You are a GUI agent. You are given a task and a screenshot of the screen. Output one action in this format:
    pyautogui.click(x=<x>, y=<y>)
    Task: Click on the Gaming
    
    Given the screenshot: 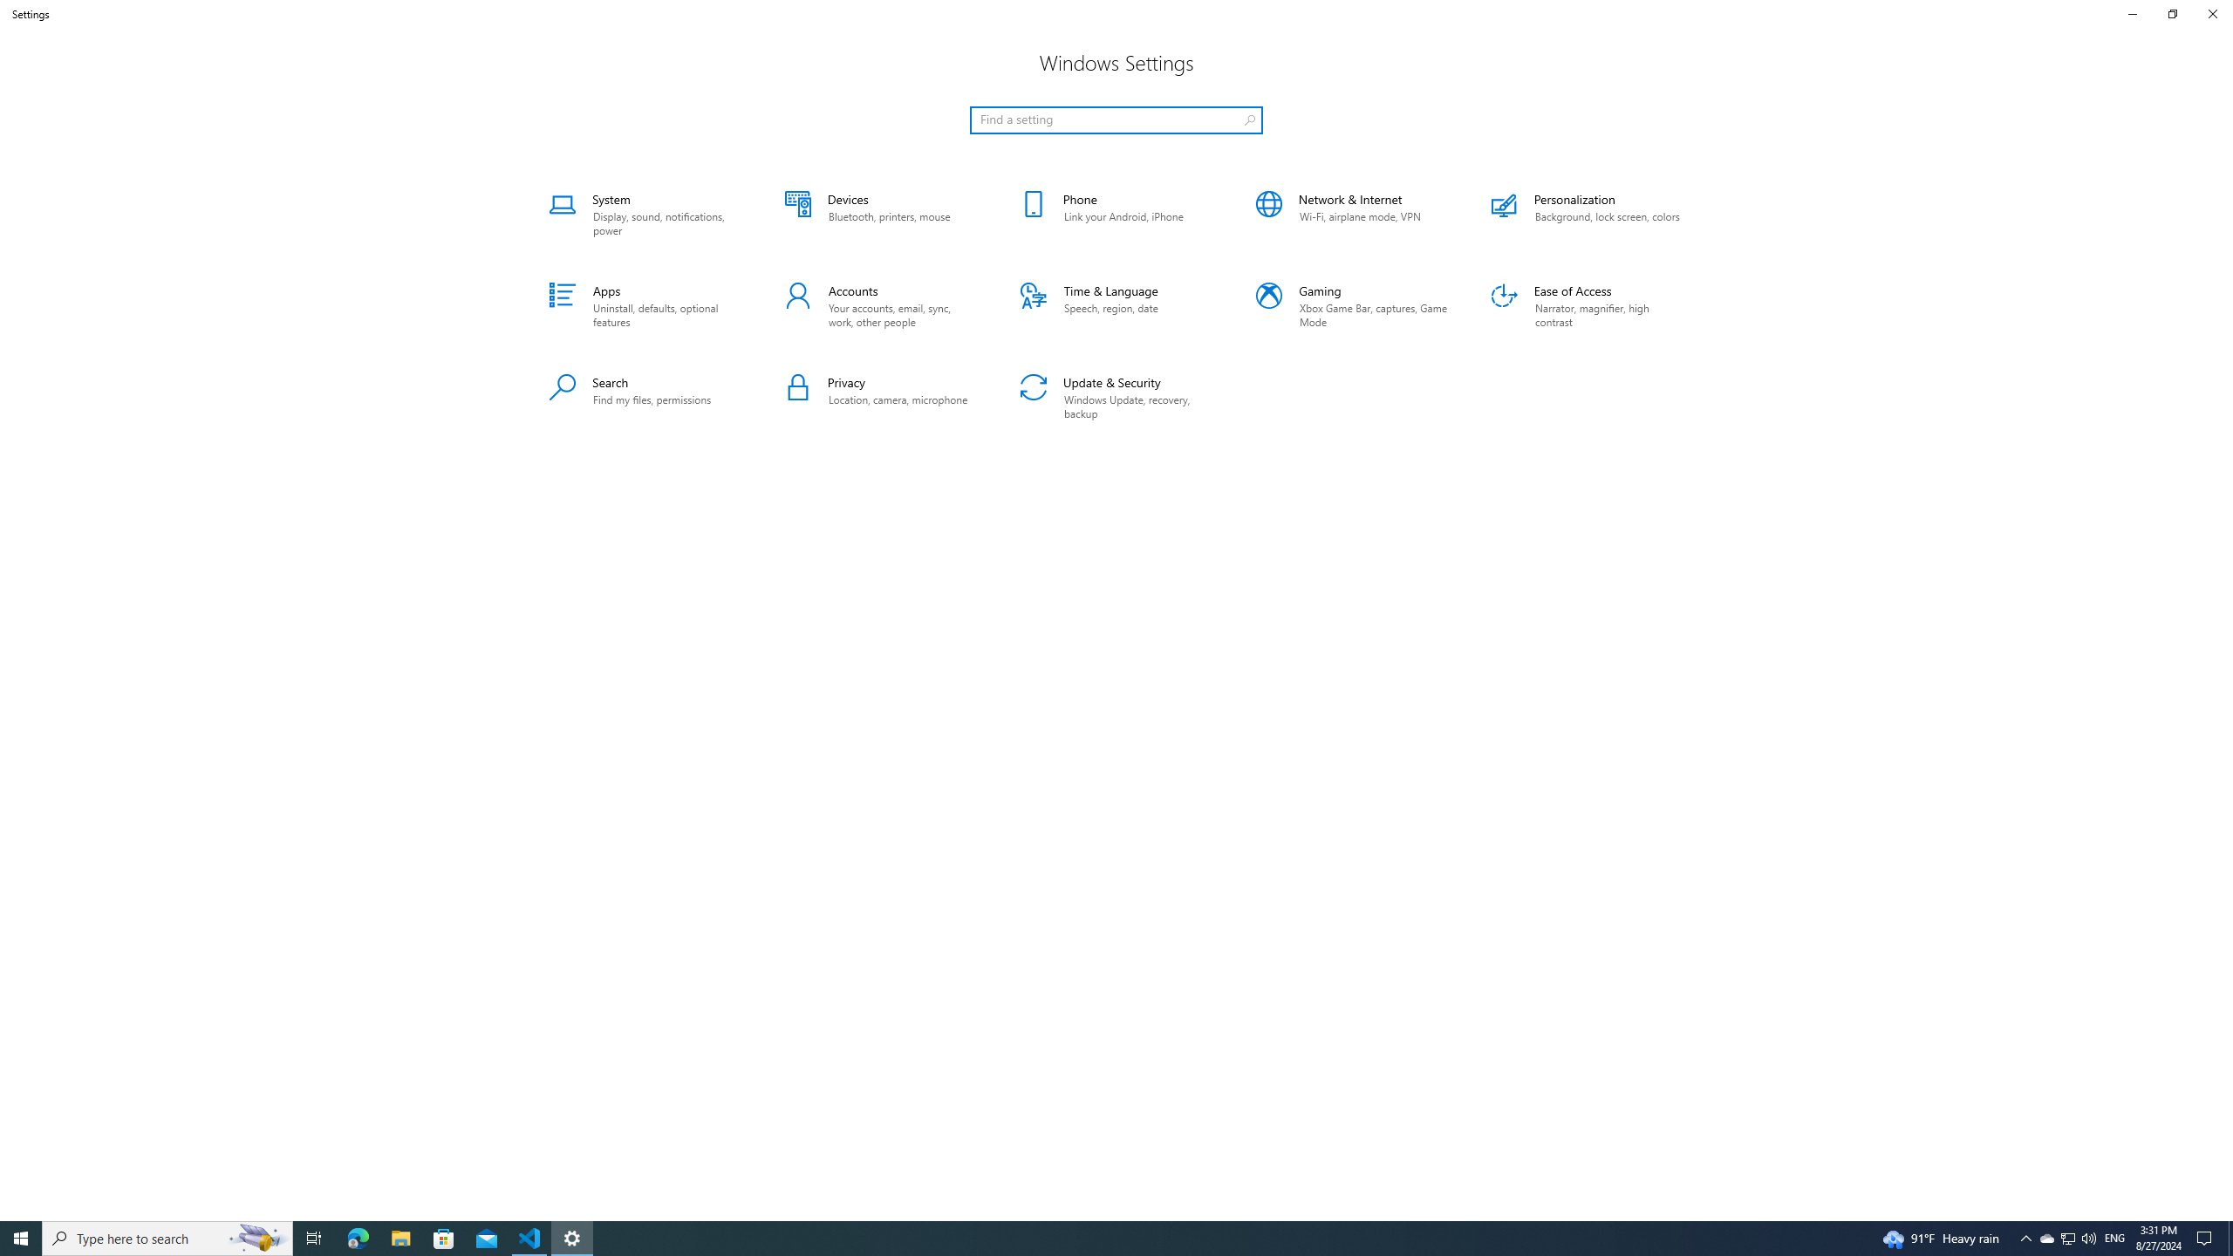 What is the action you would take?
    pyautogui.click(x=1352, y=307)
    